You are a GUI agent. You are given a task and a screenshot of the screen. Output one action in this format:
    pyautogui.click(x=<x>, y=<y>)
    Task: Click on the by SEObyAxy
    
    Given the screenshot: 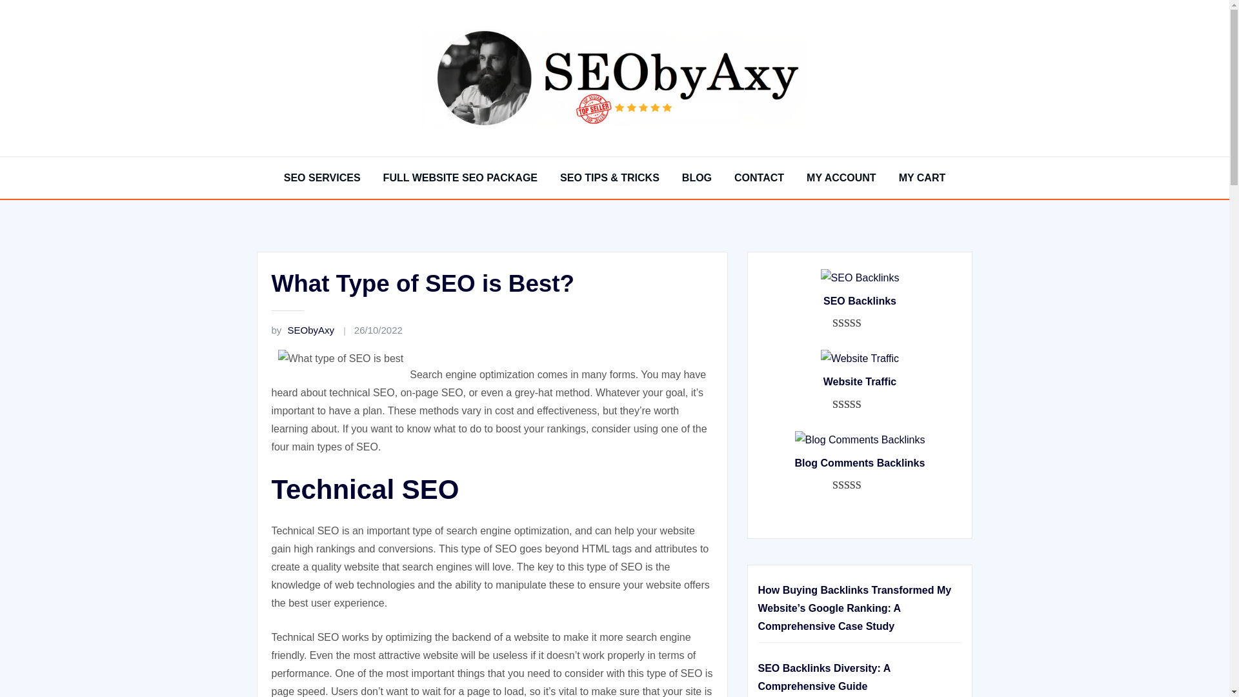 What is the action you would take?
    pyautogui.click(x=303, y=330)
    